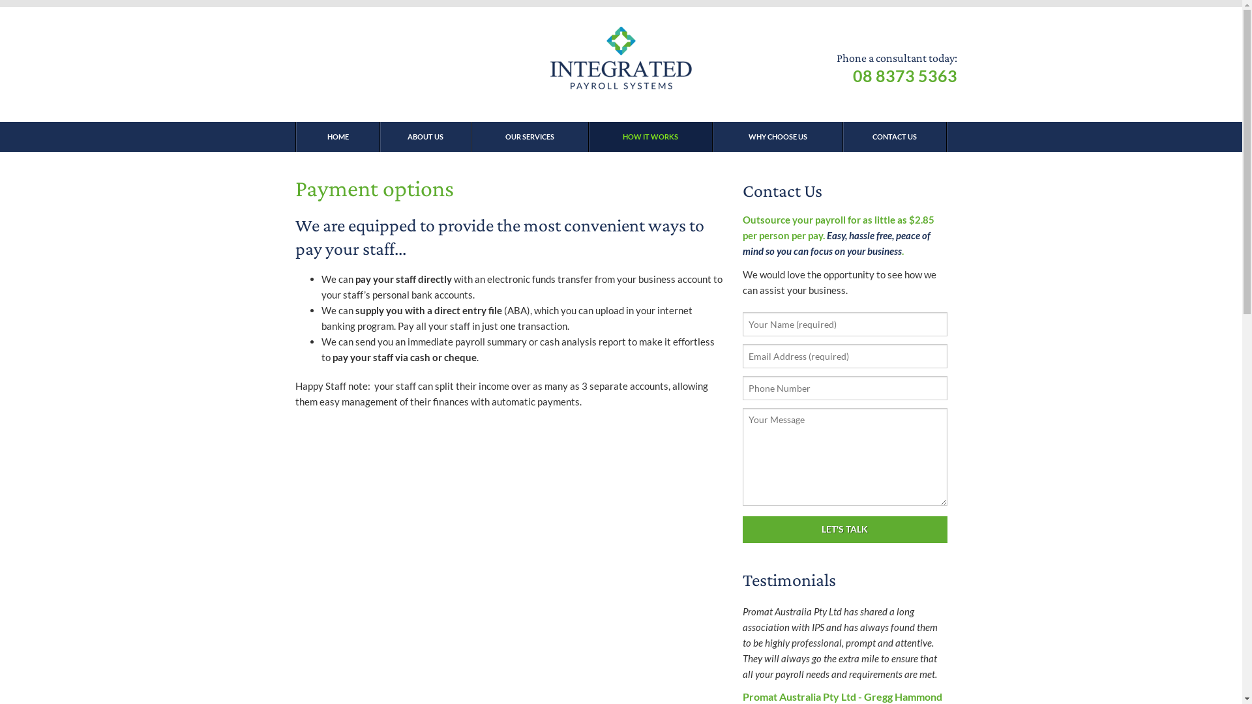 This screenshot has height=704, width=1252. What do you see at coordinates (337, 137) in the screenshot?
I see `HOME` at bounding box center [337, 137].